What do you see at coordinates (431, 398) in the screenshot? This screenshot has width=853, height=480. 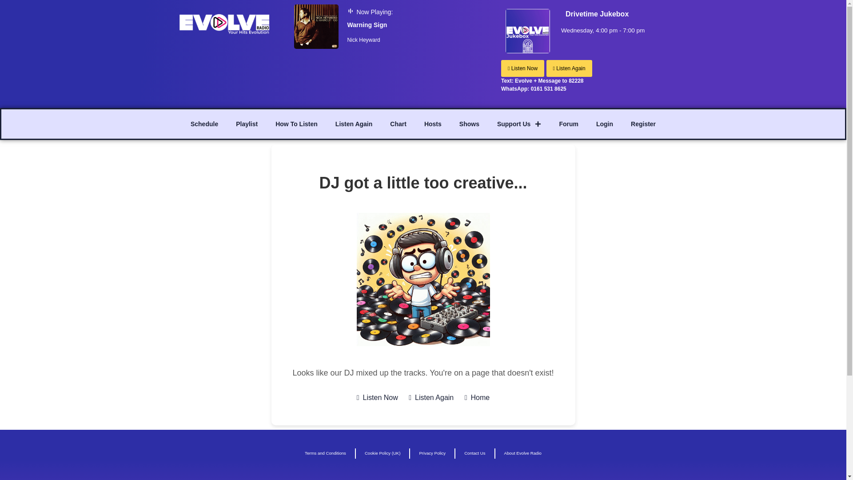 I see `Listen Again` at bounding box center [431, 398].